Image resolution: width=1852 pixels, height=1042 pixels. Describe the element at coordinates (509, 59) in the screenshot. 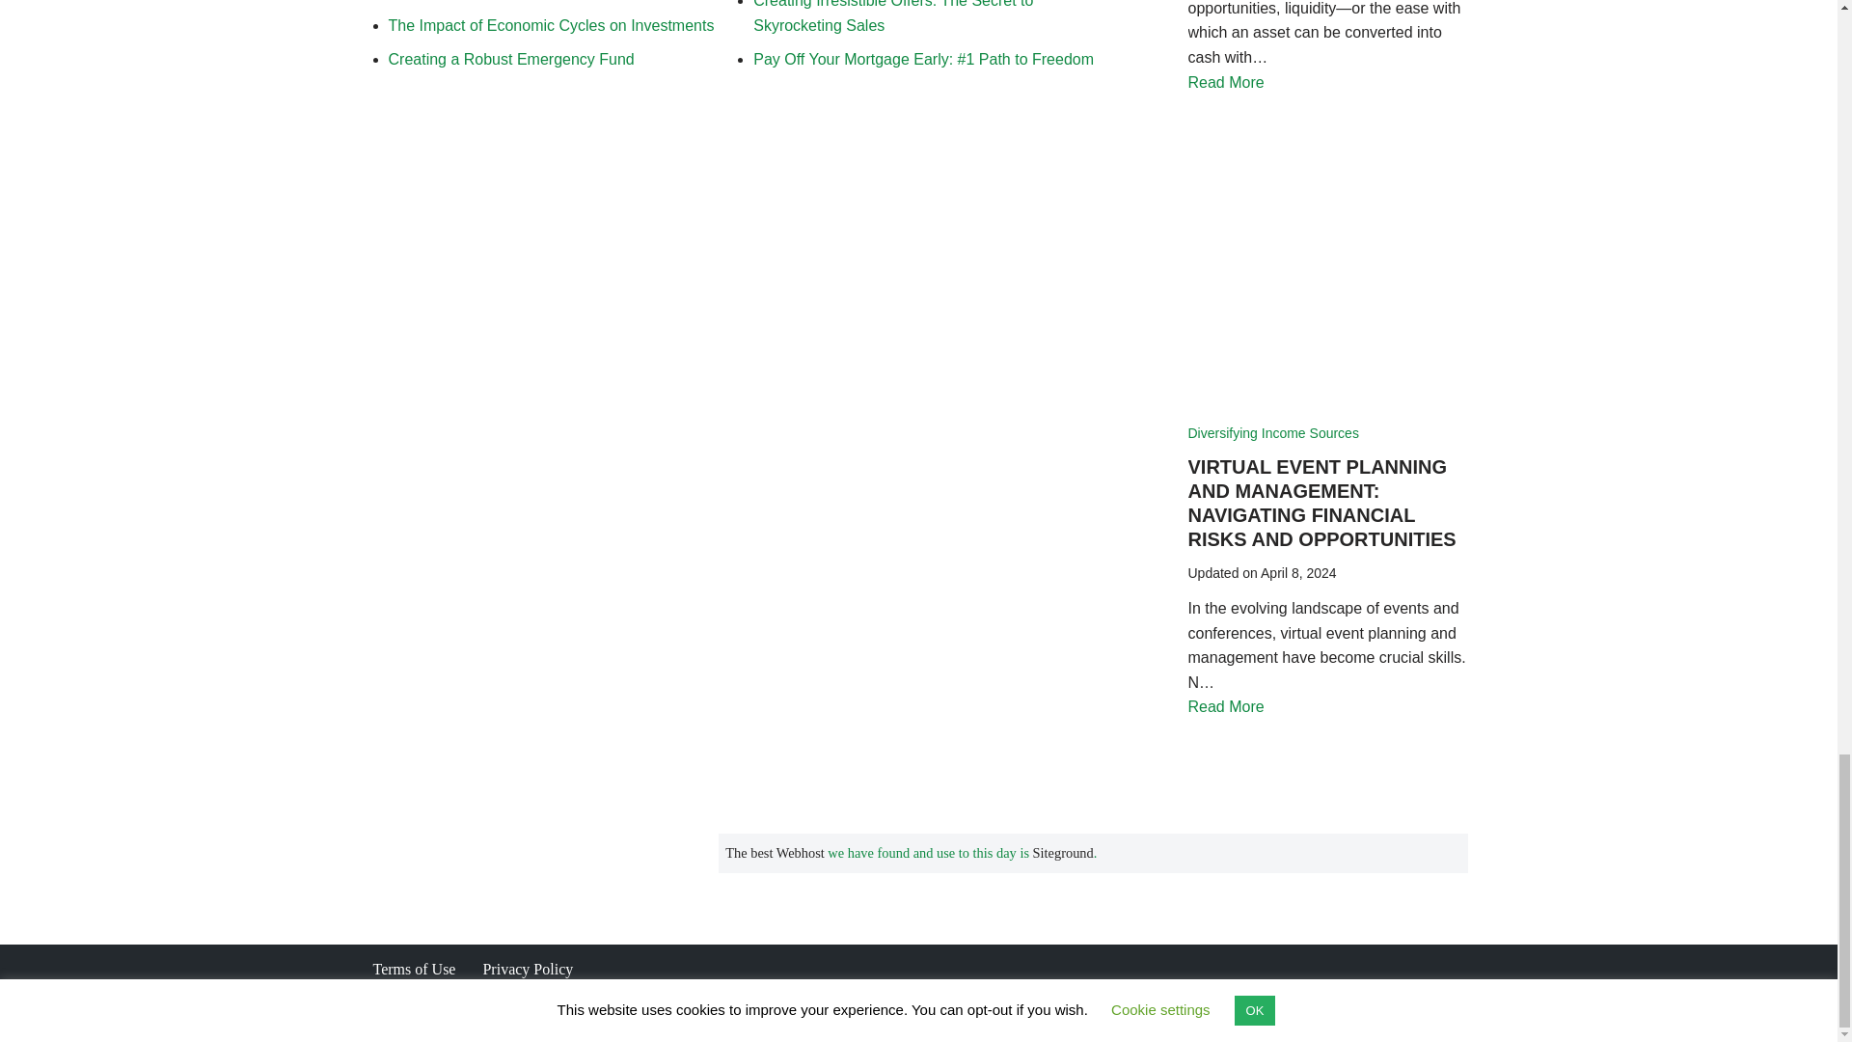

I see `Creating a Robust Emergency Fund` at that location.